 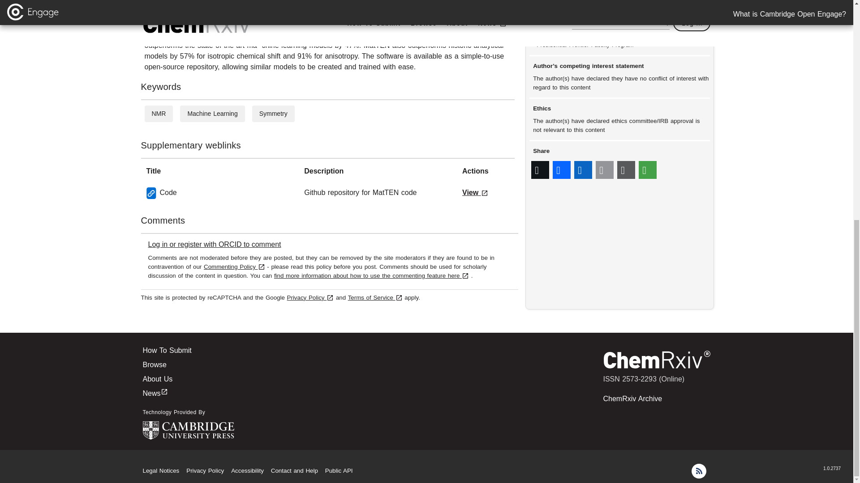 What do you see at coordinates (648, 170) in the screenshot?
I see `More Options` at bounding box center [648, 170].